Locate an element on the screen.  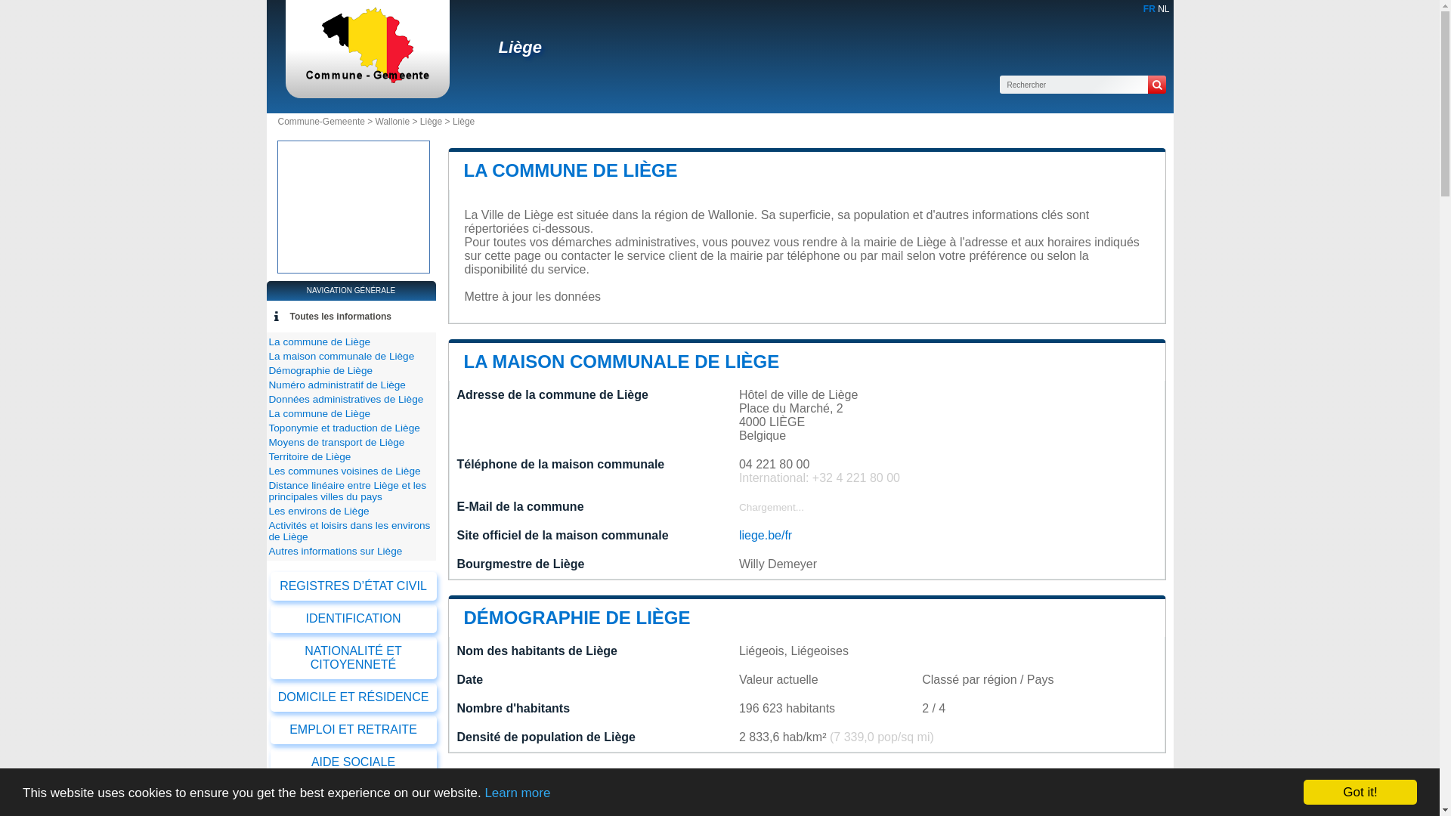
AIDE SOCIALE is located at coordinates (354, 762).